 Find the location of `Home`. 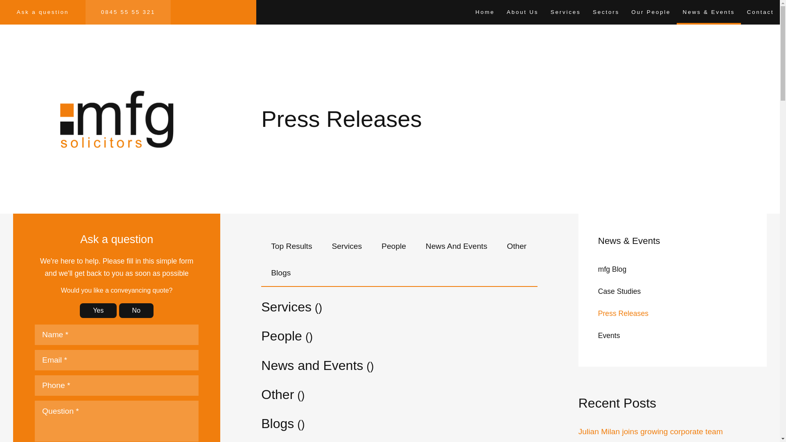

Home is located at coordinates (485, 12).